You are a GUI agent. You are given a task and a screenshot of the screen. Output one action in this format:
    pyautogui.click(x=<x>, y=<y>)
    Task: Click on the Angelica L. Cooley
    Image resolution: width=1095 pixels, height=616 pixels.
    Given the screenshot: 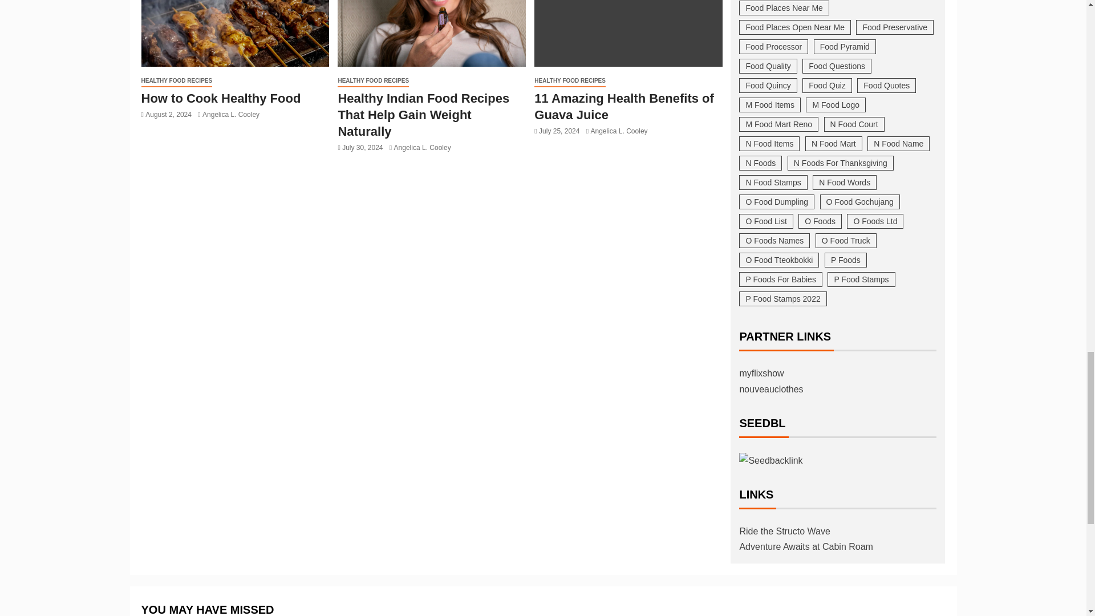 What is the action you would take?
    pyautogui.click(x=231, y=115)
    